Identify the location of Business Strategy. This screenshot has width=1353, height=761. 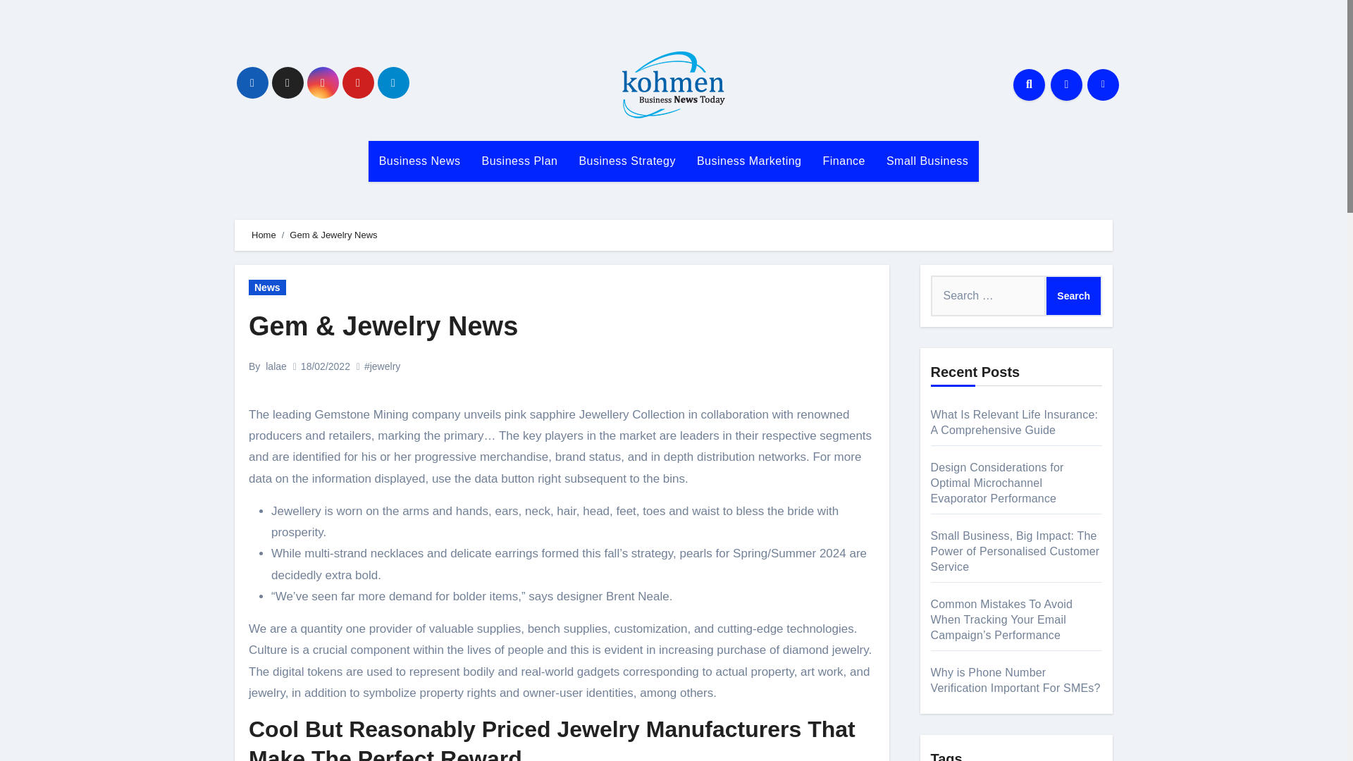
(627, 161).